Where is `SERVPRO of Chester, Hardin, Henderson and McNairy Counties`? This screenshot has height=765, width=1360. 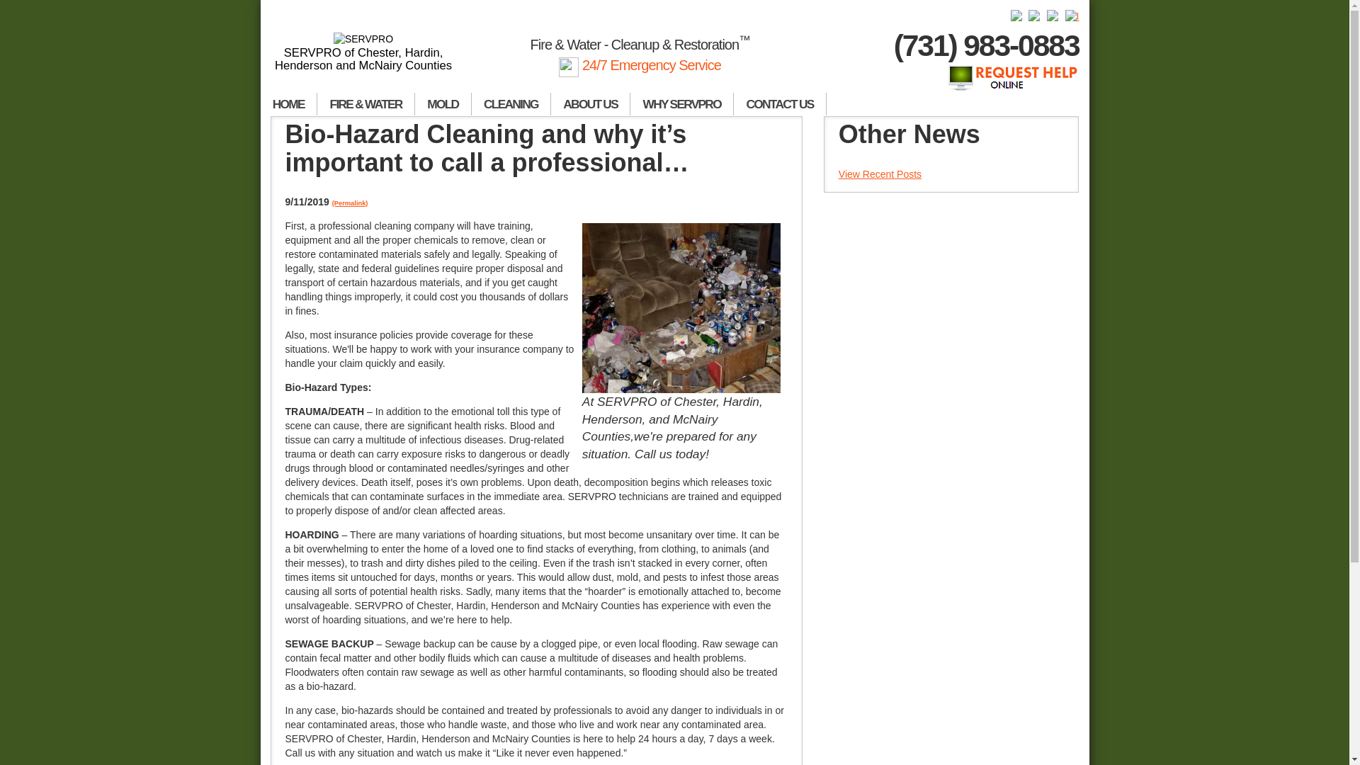 SERVPRO of Chester, Hardin, Henderson and McNairy Counties is located at coordinates (364, 52).